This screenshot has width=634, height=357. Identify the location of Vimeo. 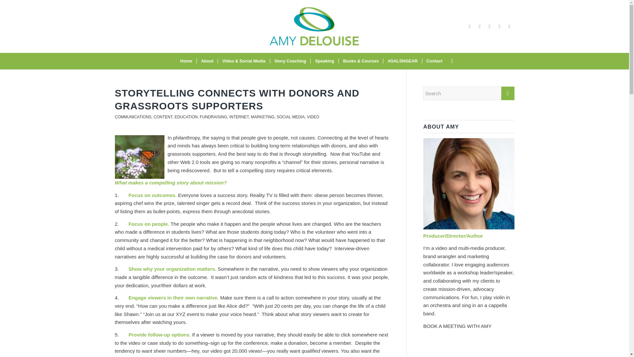
(489, 26).